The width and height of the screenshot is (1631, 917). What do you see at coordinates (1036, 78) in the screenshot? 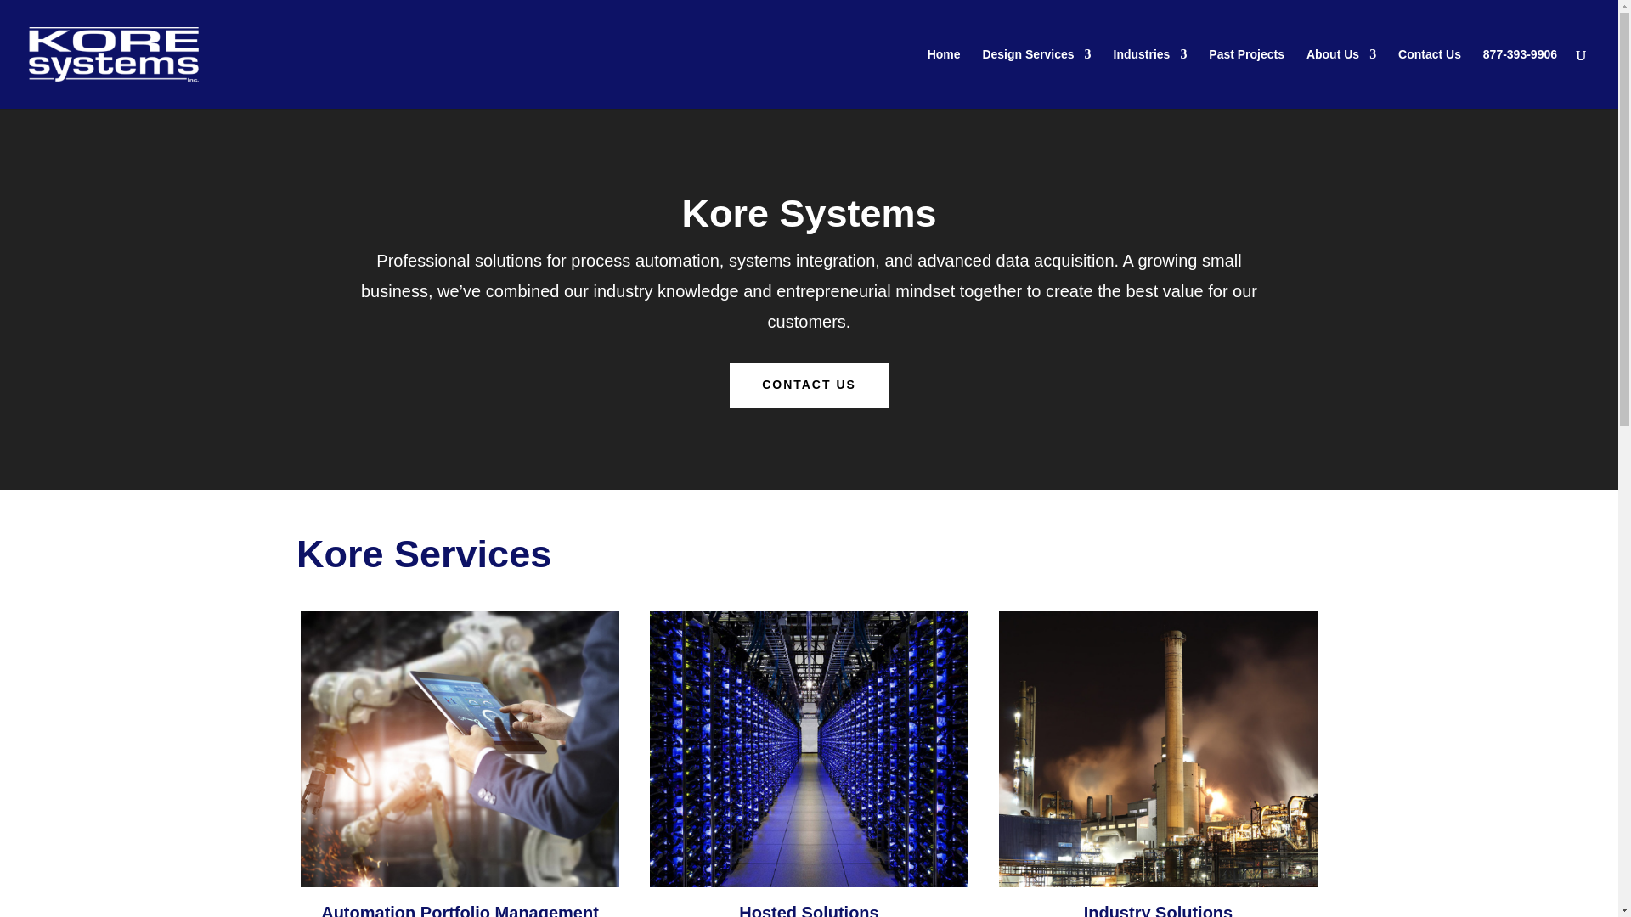
I see `Design Services` at bounding box center [1036, 78].